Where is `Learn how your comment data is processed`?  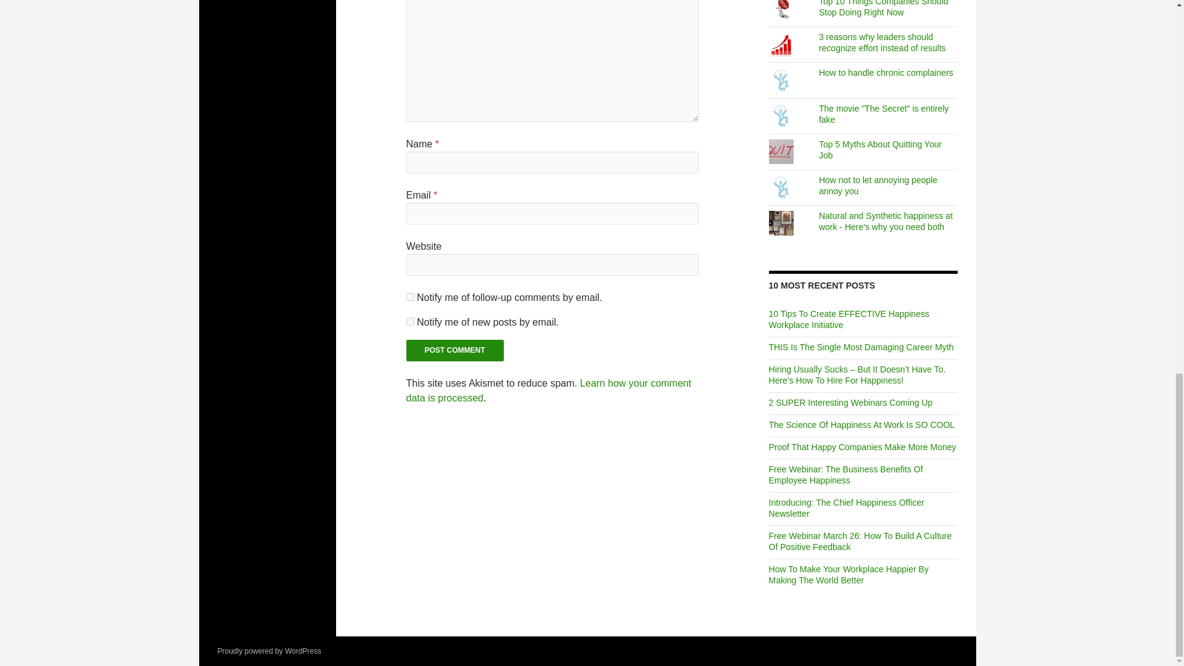
Learn how your comment data is processed is located at coordinates (549, 391).